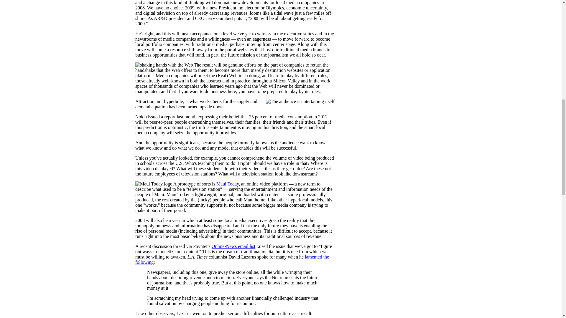 Image resolution: width=566 pixels, height=318 pixels. What do you see at coordinates (232, 259) in the screenshot?
I see `lamented the following` at bounding box center [232, 259].